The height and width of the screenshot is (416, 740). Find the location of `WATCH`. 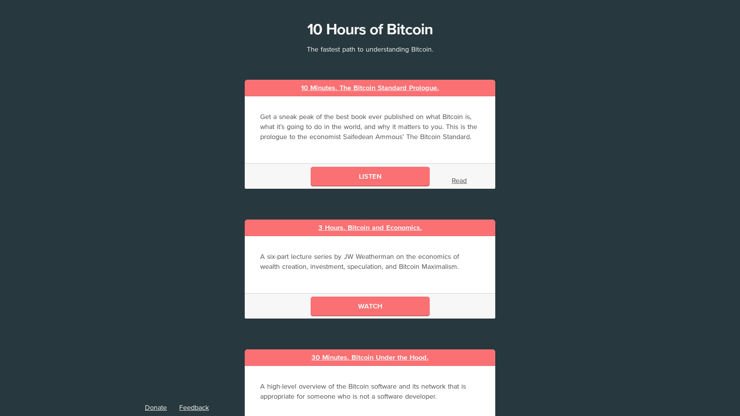

WATCH is located at coordinates (370, 306).